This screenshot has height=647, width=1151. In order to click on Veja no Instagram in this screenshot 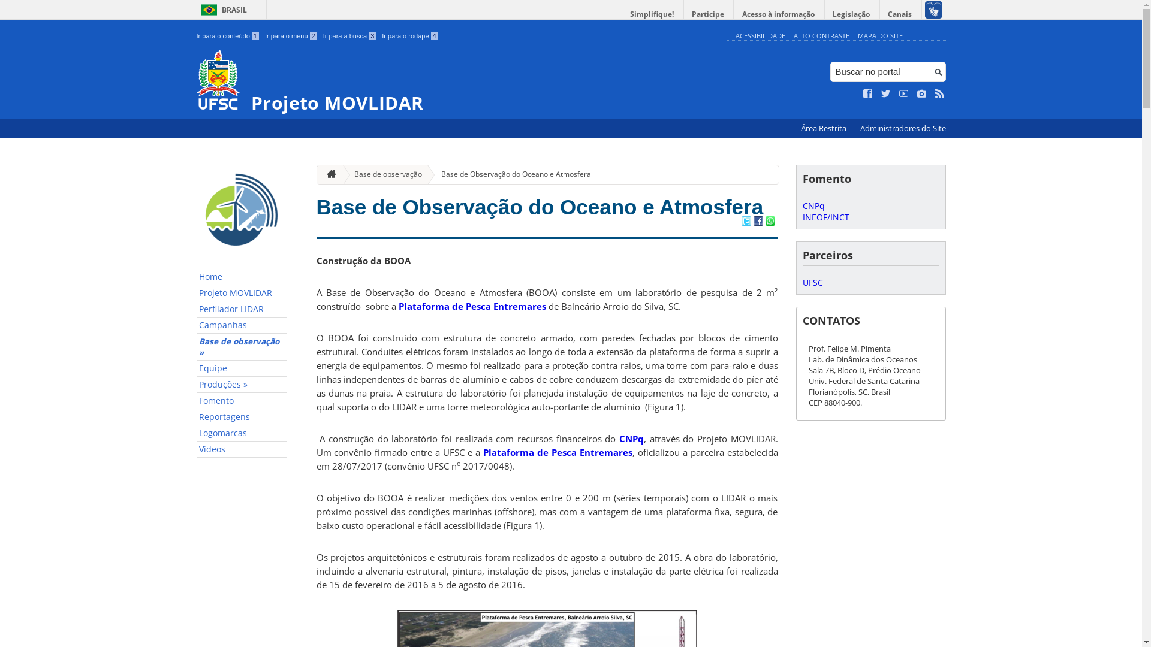, I will do `click(922, 94)`.